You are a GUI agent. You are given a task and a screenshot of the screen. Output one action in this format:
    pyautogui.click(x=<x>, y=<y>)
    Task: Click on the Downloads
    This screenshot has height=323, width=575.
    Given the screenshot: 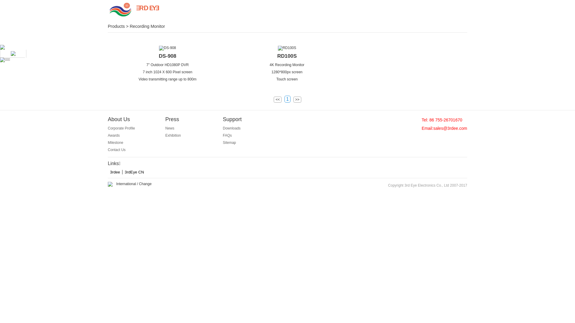 What is the action you would take?
    pyautogui.click(x=232, y=128)
    